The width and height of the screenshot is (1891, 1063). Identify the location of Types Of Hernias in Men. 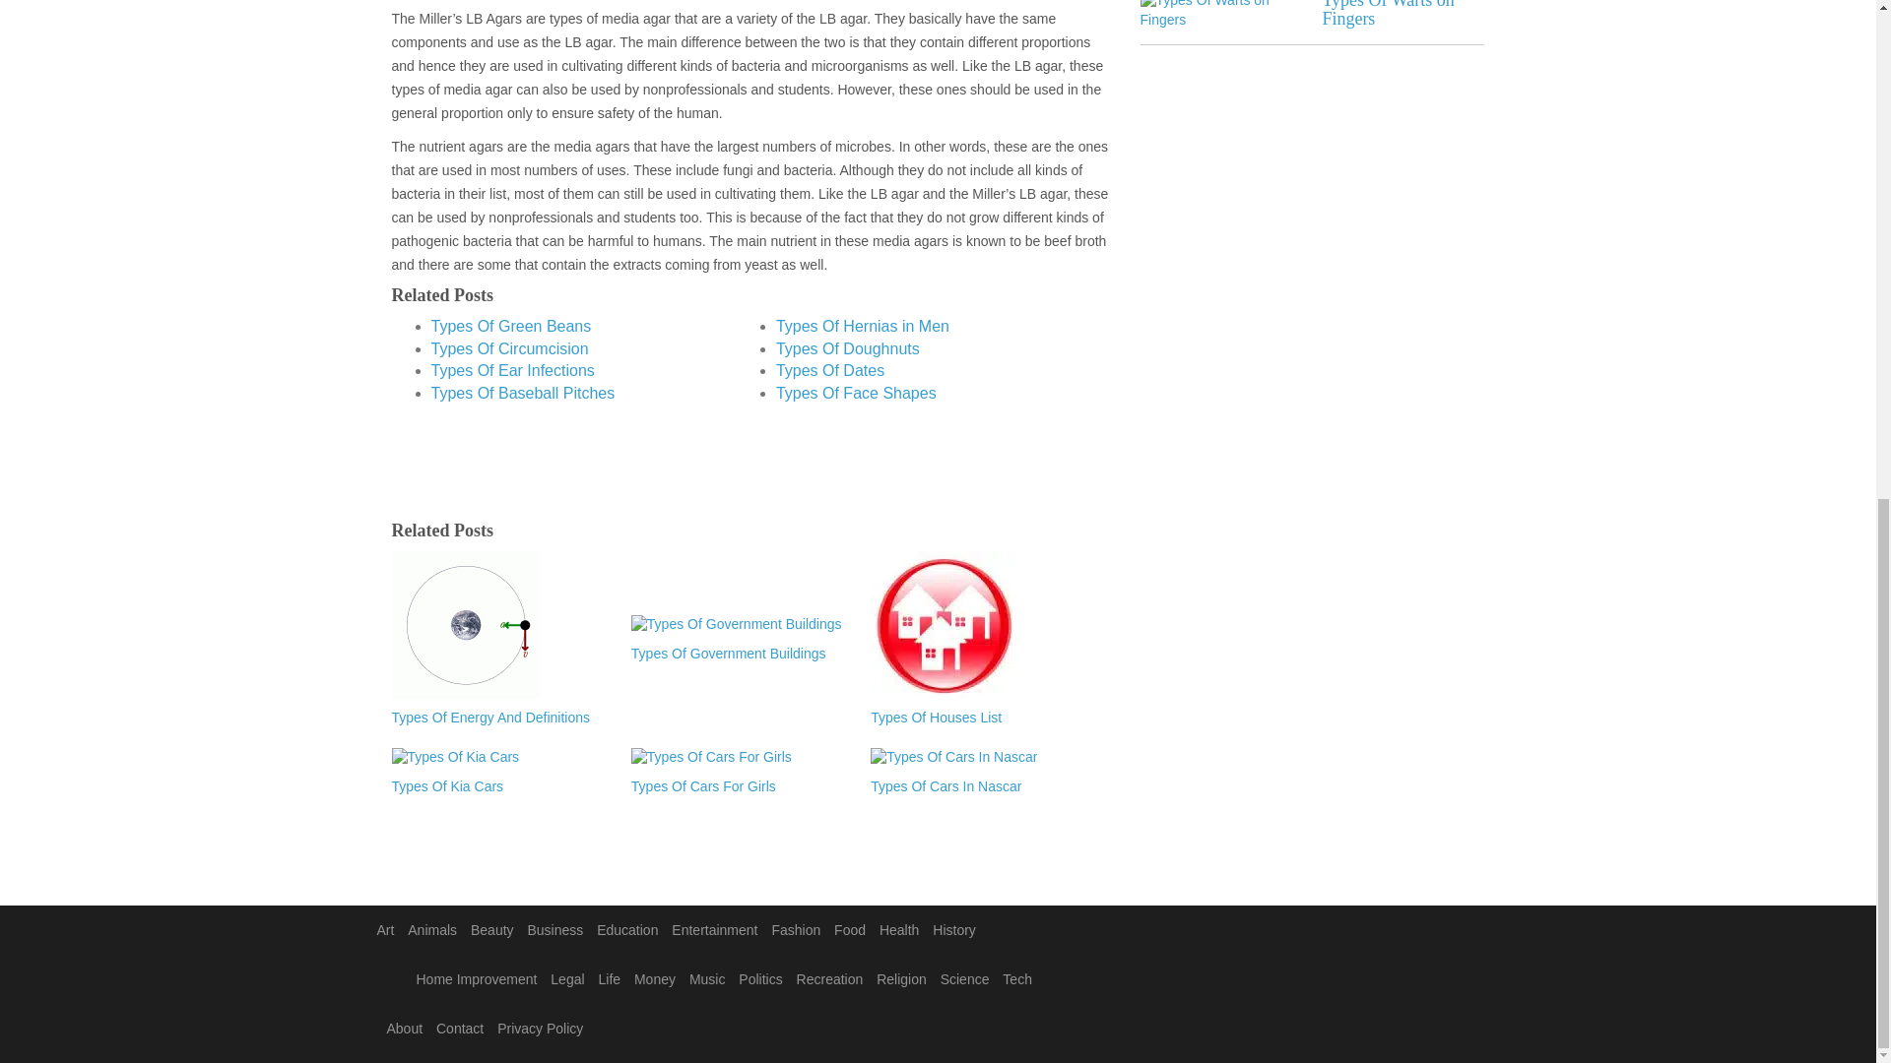
(862, 326).